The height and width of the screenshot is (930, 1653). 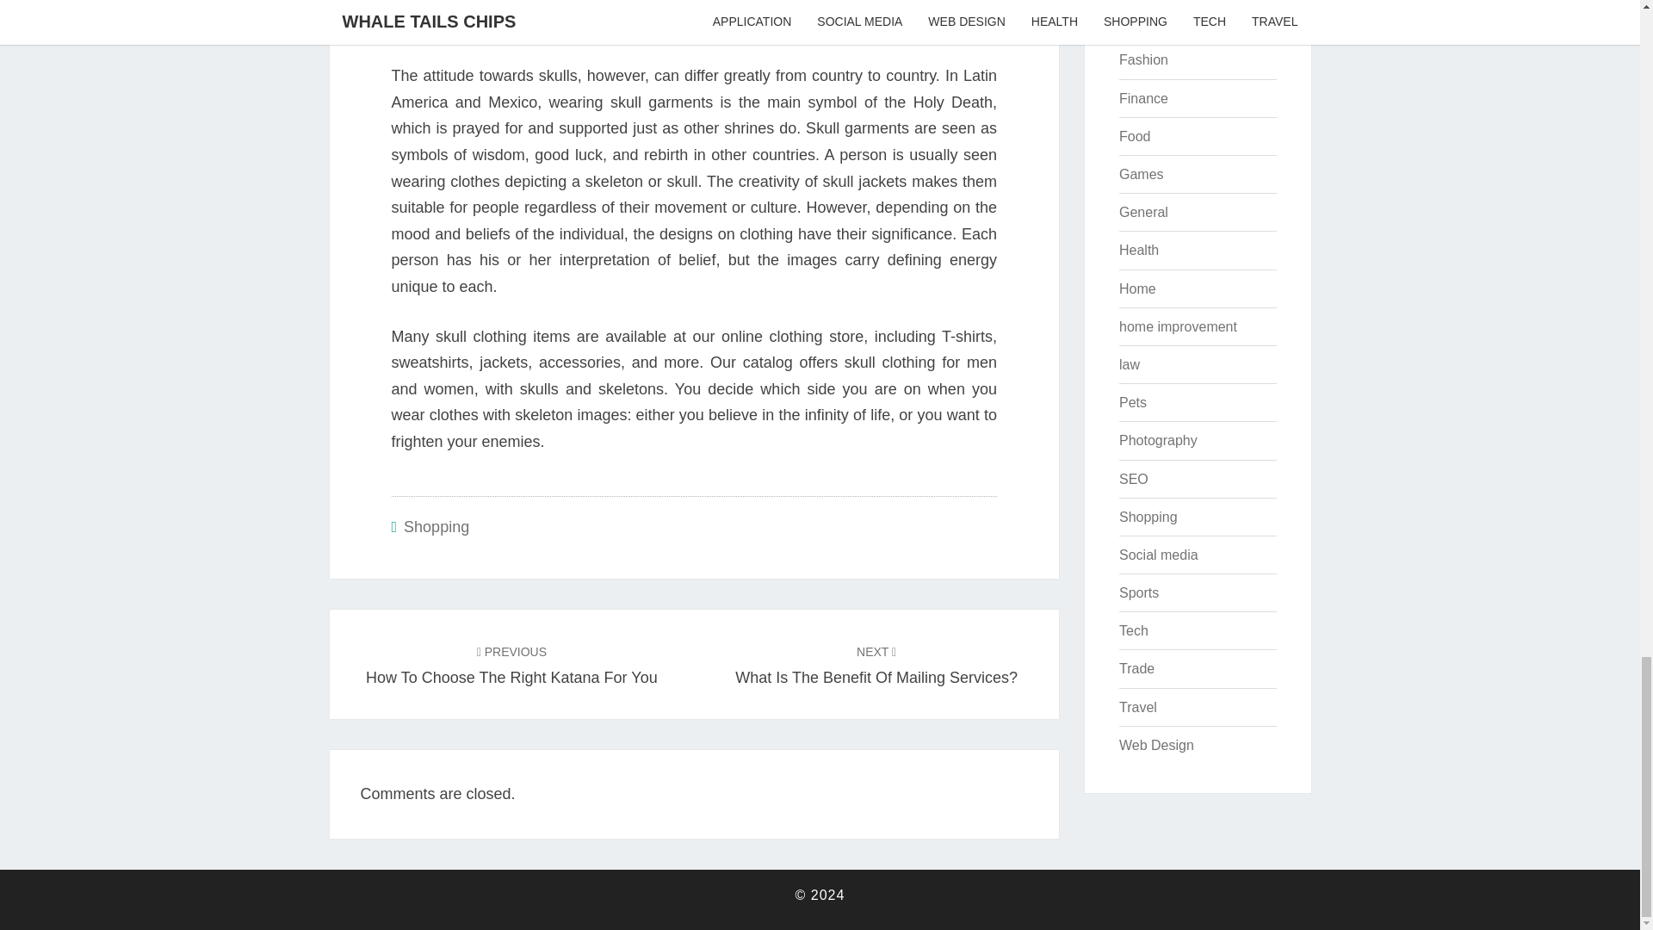 What do you see at coordinates (1130, 364) in the screenshot?
I see `Finance` at bounding box center [1130, 364].